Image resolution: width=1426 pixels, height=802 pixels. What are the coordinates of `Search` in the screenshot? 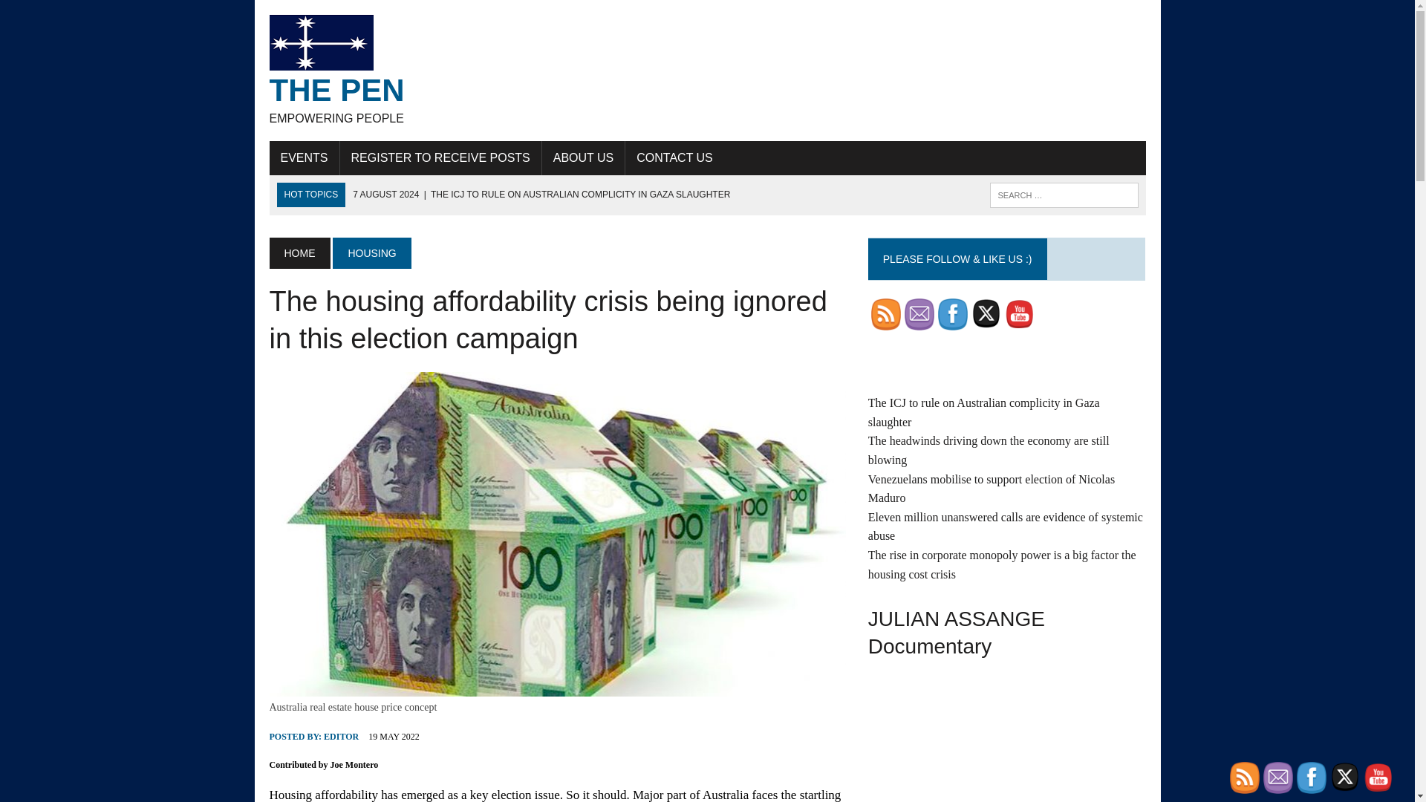 It's located at (74, 14).